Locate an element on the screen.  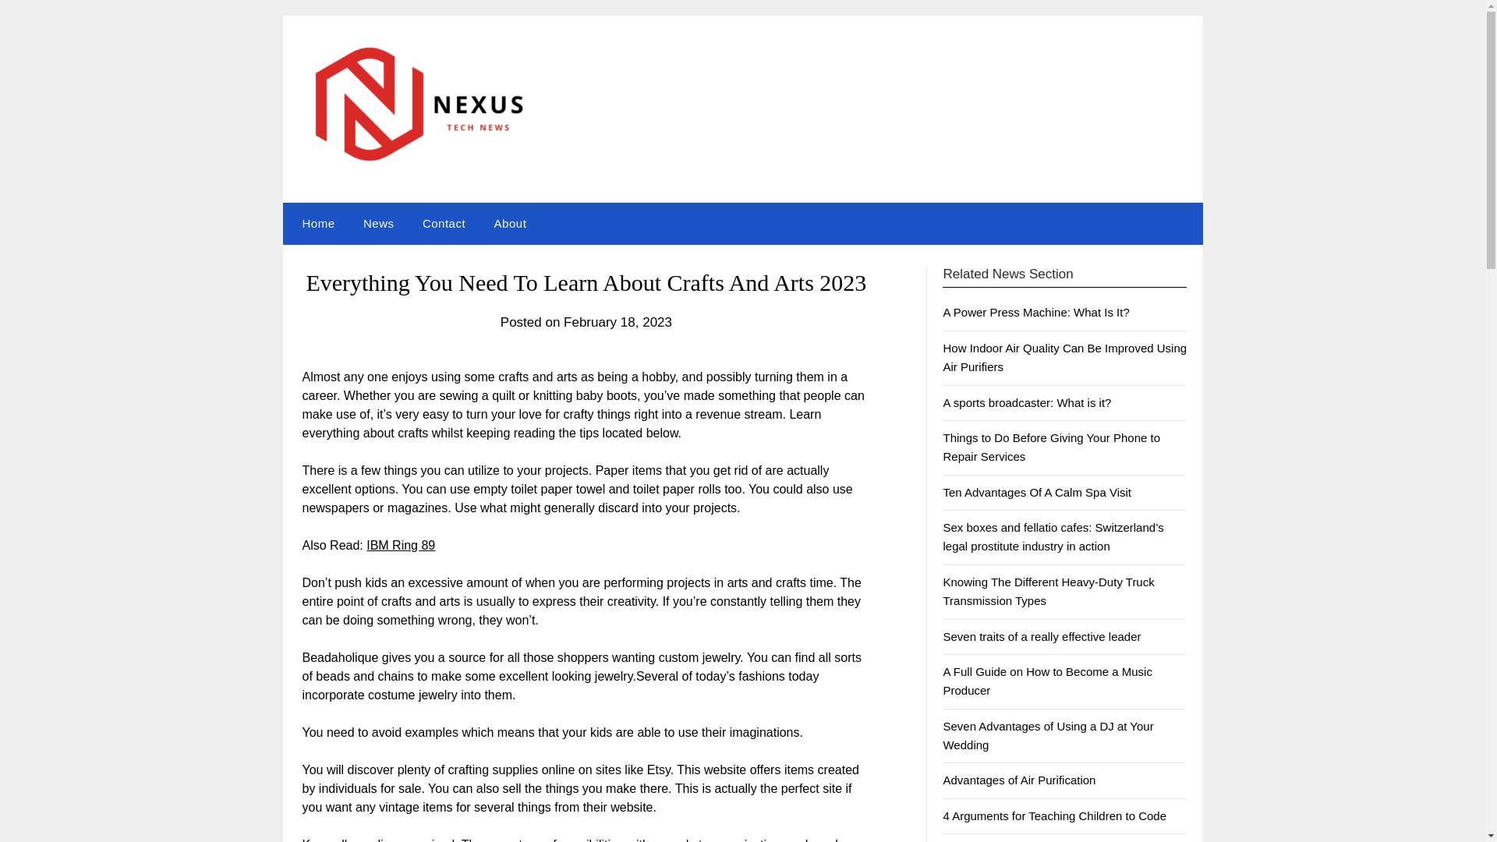
Knowing The Different Heavy-Duty Truck Transmission Types is located at coordinates (1048, 591).